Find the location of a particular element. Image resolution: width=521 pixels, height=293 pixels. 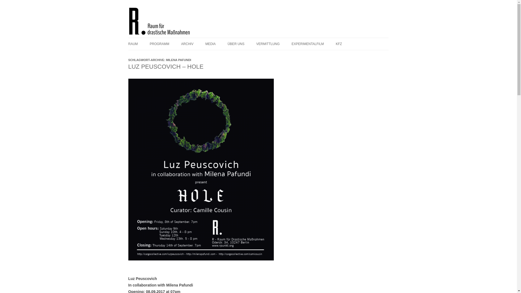

EXPERIMENTALFILM is located at coordinates (307, 44).